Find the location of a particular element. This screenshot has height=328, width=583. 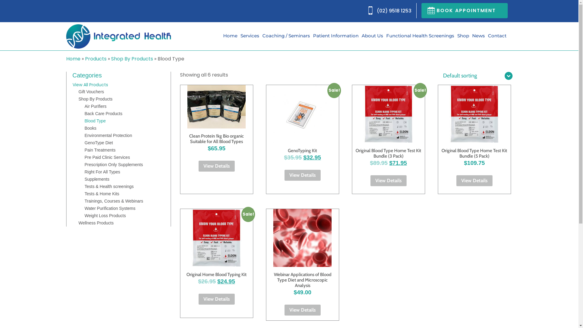

View All Products is located at coordinates (90, 85).